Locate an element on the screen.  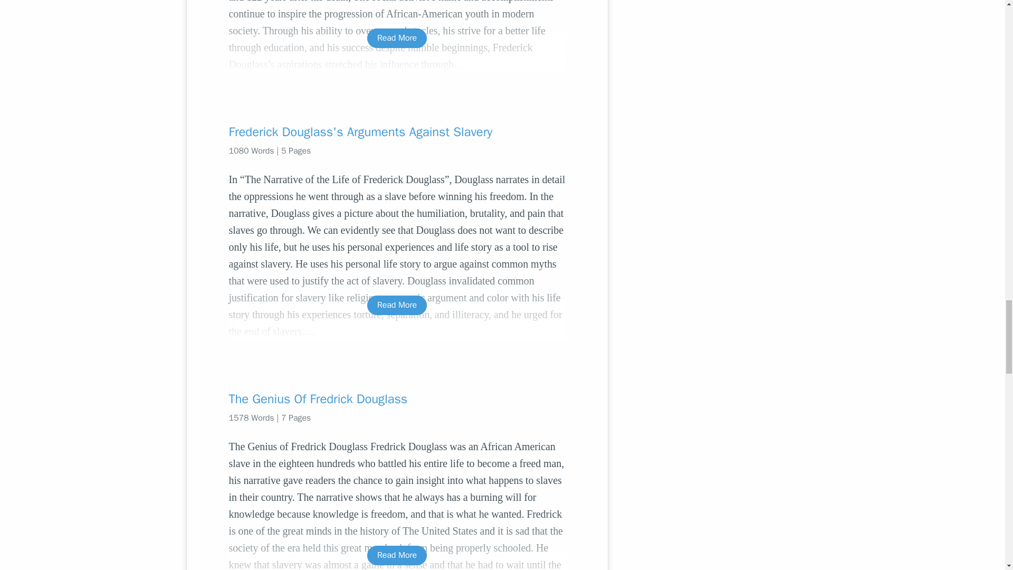
Read More is located at coordinates (397, 305).